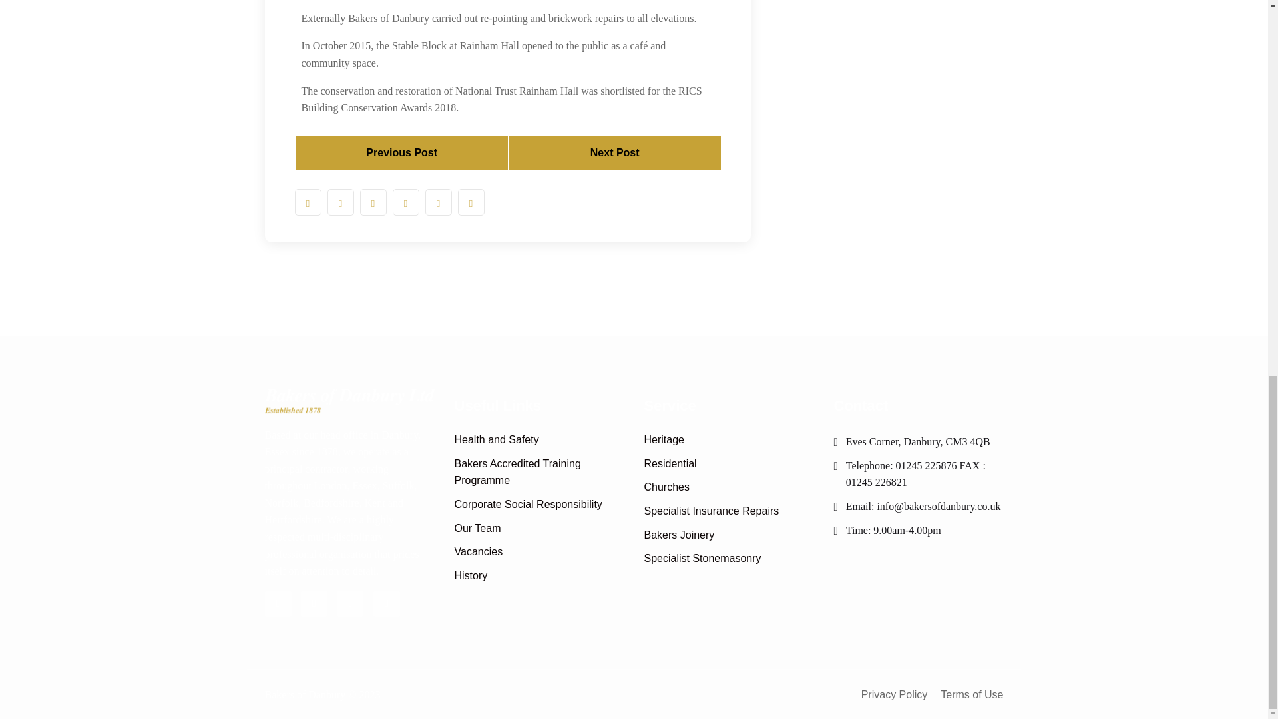  I want to click on Instagram, so click(386, 603).